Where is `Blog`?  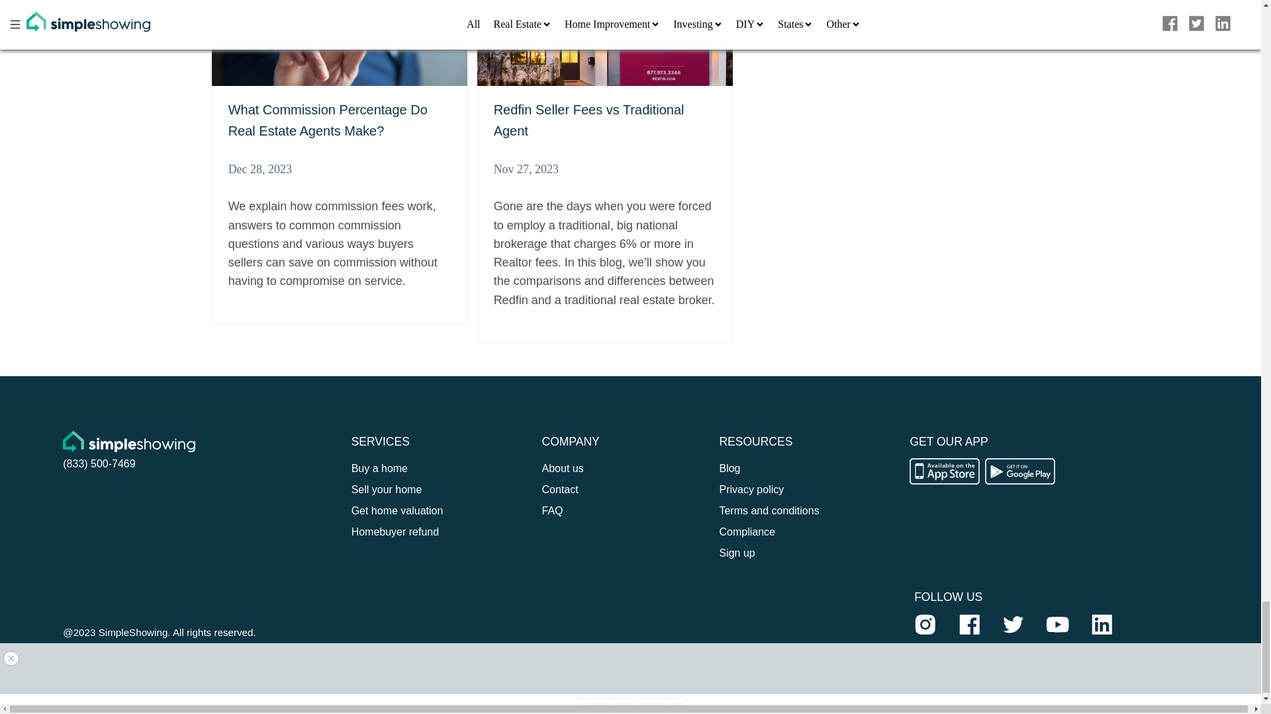 Blog is located at coordinates (730, 468).